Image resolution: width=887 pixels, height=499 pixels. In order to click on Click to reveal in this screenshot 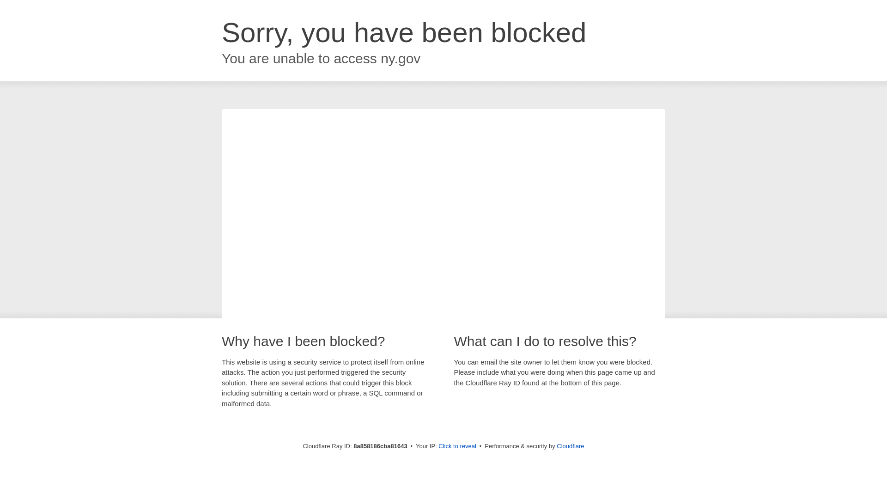, I will do `click(457, 446)`.